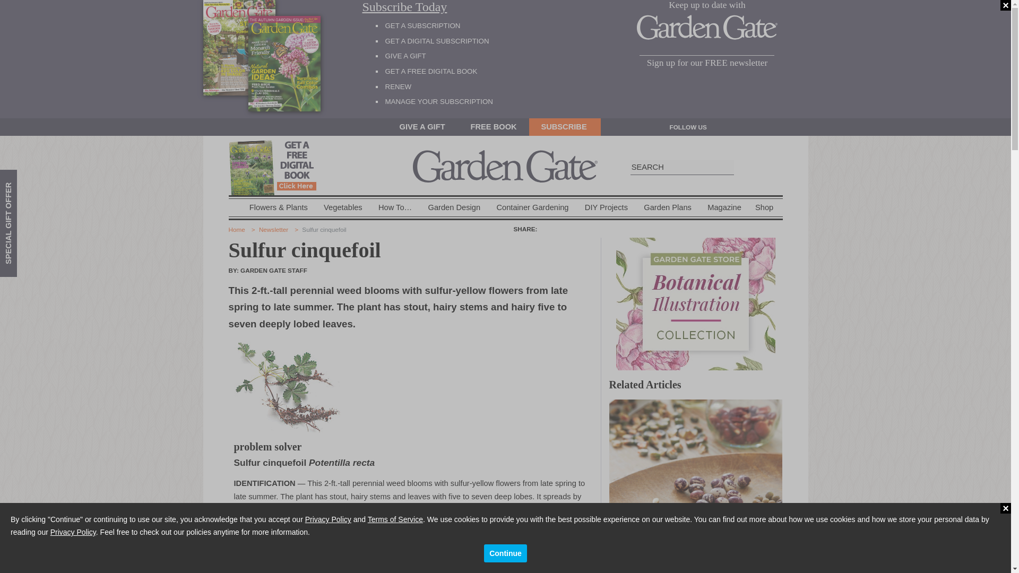 The height and width of the screenshot is (573, 1019). I want to click on Subscribe Today, so click(454, 7).